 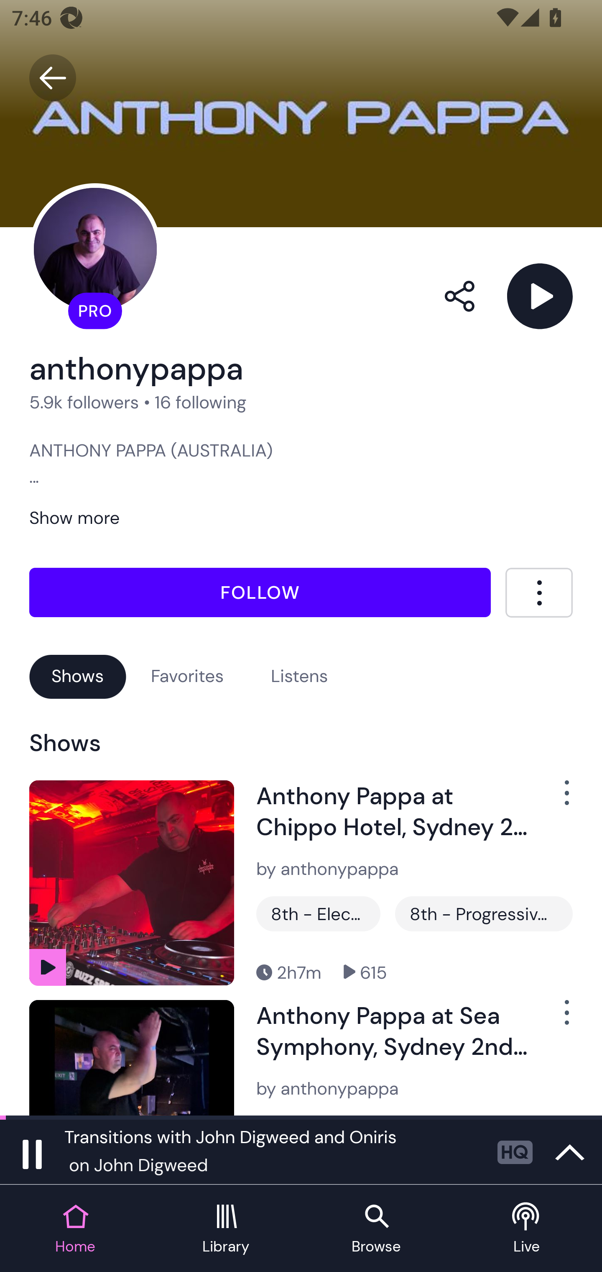 I want to click on Show Options Menu Button, so click(x=558, y=1018).